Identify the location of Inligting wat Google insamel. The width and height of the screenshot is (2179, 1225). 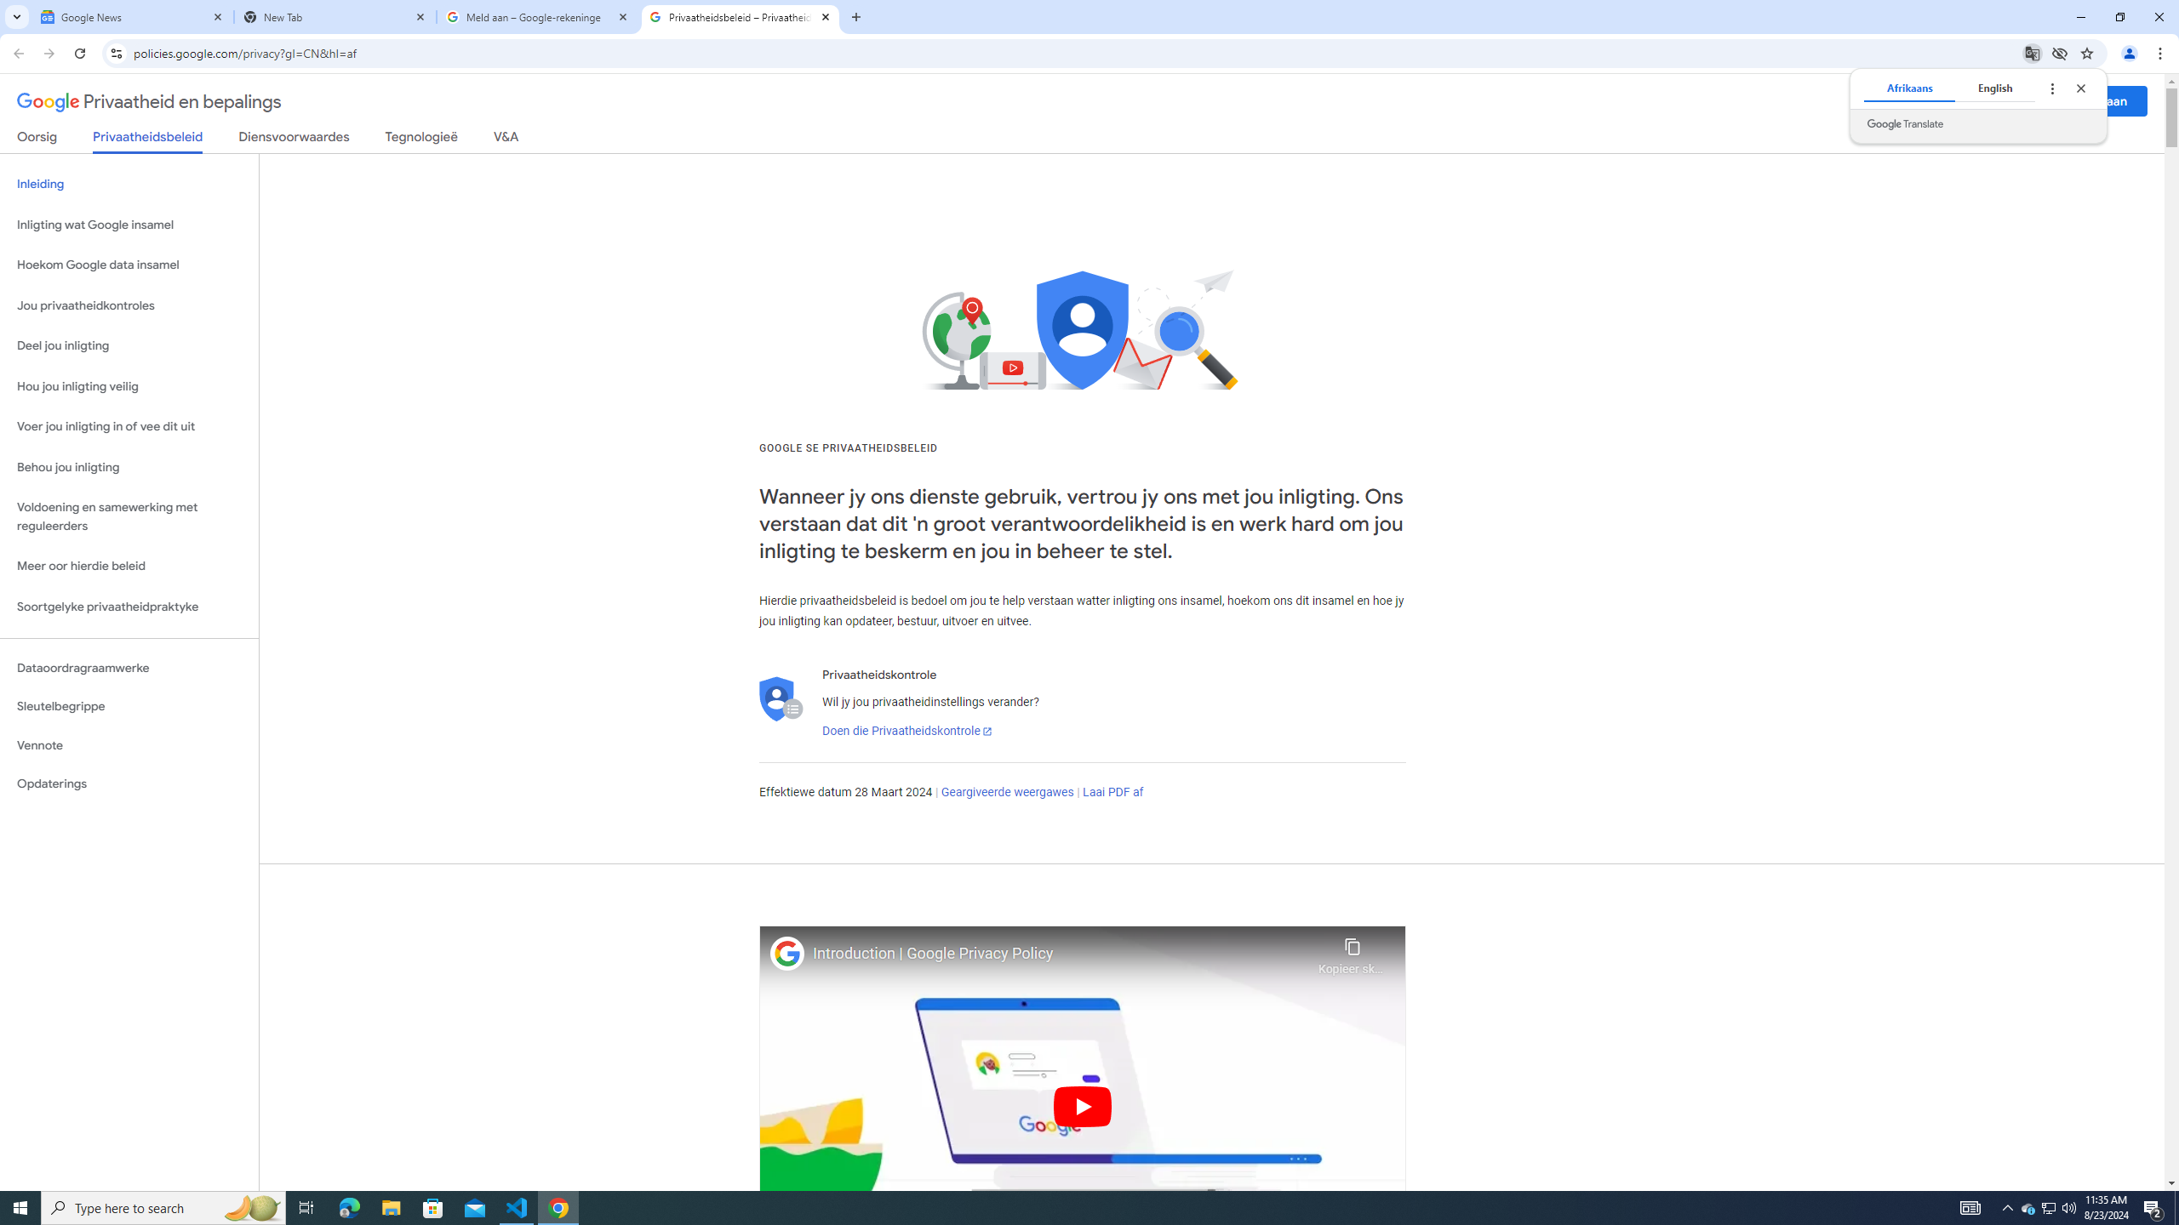
(129, 225).